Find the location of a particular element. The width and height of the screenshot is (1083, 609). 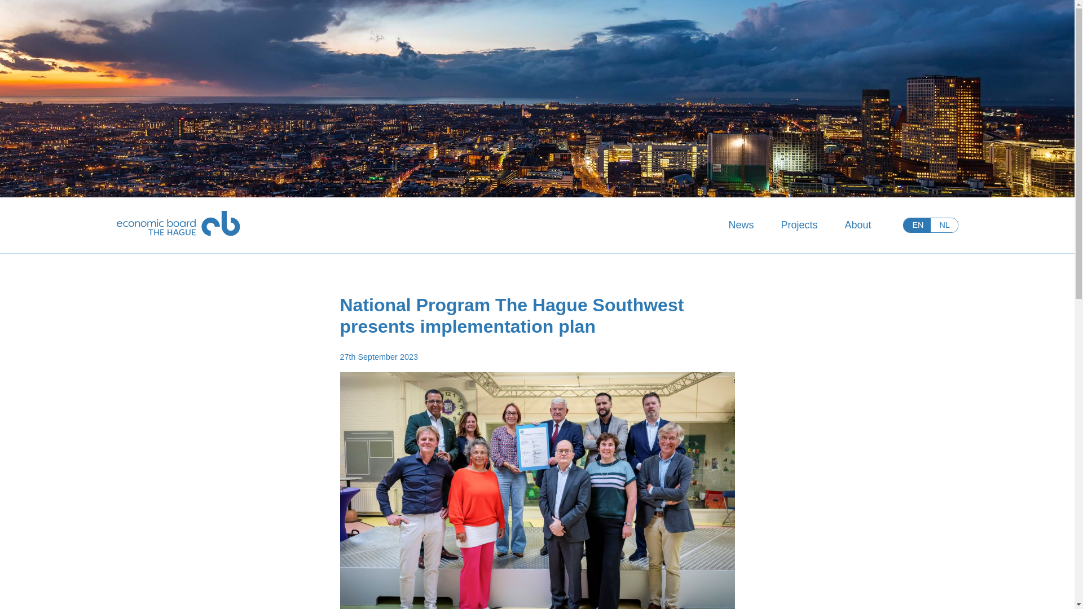

Projects is located at coordinates (799, 224).